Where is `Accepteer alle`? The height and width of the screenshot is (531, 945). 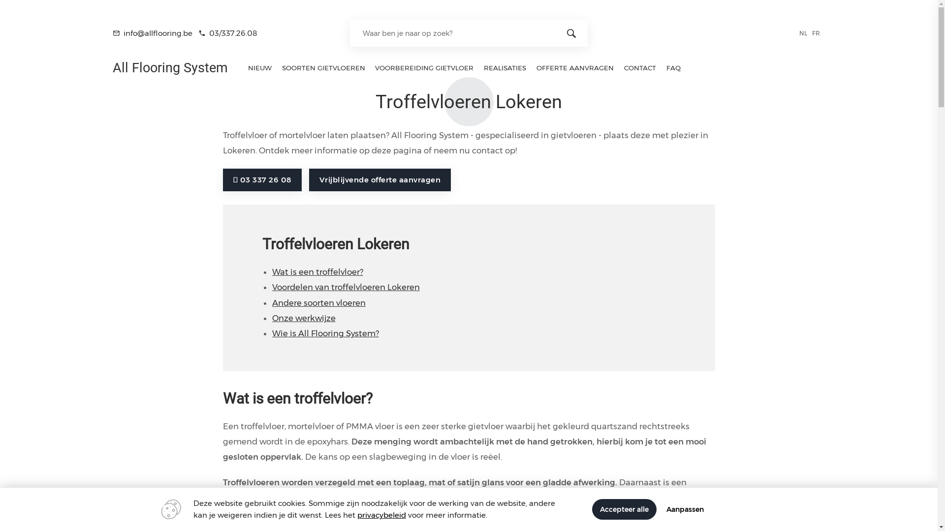 Accepteer alle is located at coordinates (624, 509).